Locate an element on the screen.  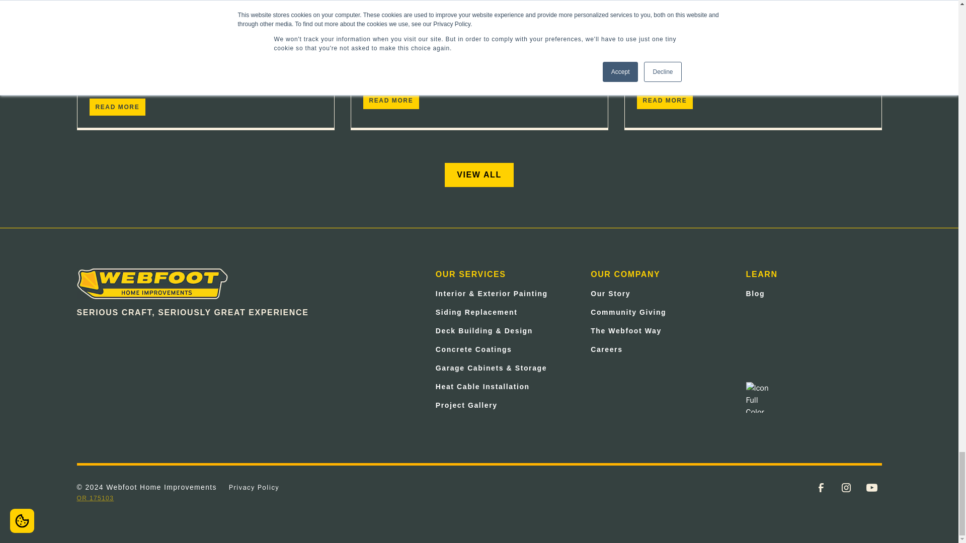
WAS YOUR DECK BUILT POORLY? 3 BIG WARNING SIGNS is located at coordinates (753, 28).